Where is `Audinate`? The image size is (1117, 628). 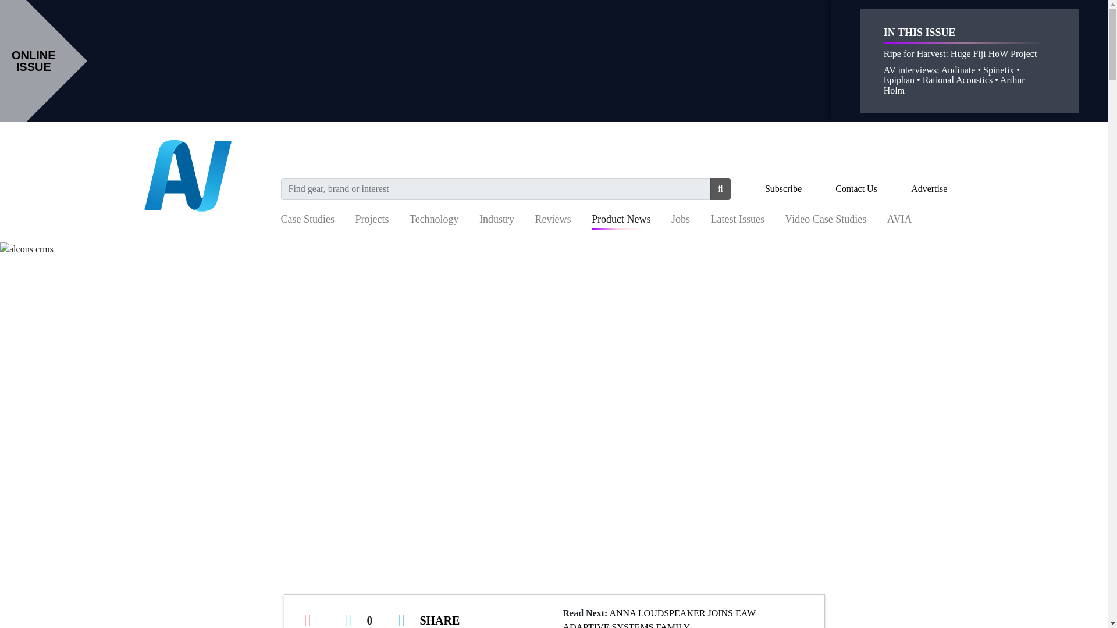 Audinate is located at coordinates (958, 70).